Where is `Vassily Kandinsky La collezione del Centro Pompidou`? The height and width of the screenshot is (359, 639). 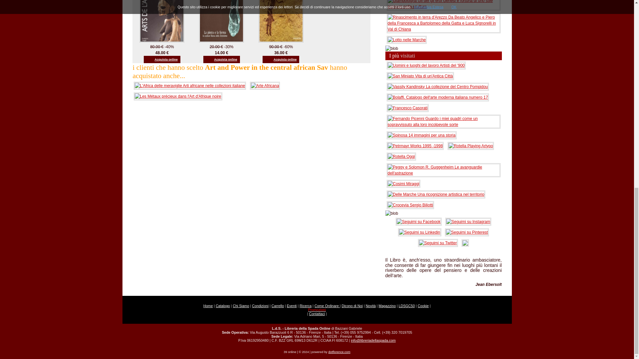
Vassily Kandinsky La collezione del Centro Pompidou is located at coordinates (437, 86).